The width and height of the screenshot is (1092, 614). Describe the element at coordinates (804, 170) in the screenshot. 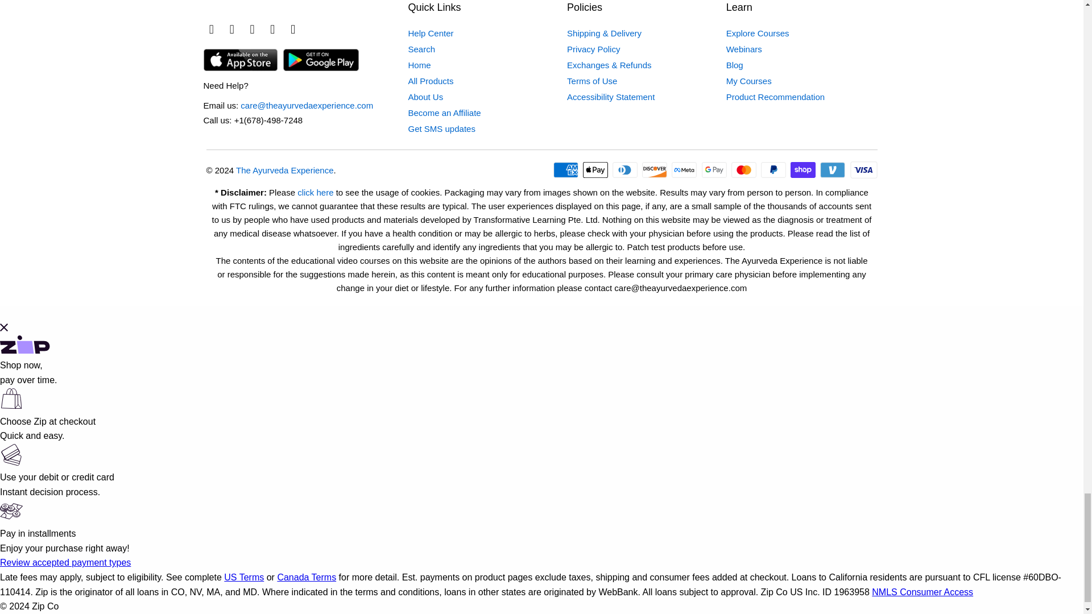

I see `Shop Pay` at that location.